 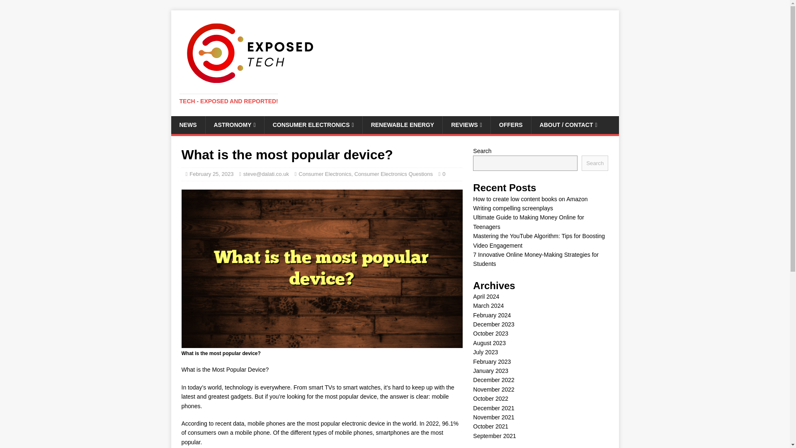 What do you see at coordinates (595, 163) in the screenshot?
I see `Search` at bounding box center [595, 163].